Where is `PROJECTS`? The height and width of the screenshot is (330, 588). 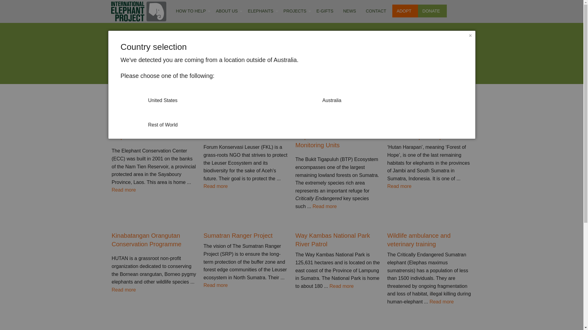 PROJECTS is located at coordinates (296, 11).